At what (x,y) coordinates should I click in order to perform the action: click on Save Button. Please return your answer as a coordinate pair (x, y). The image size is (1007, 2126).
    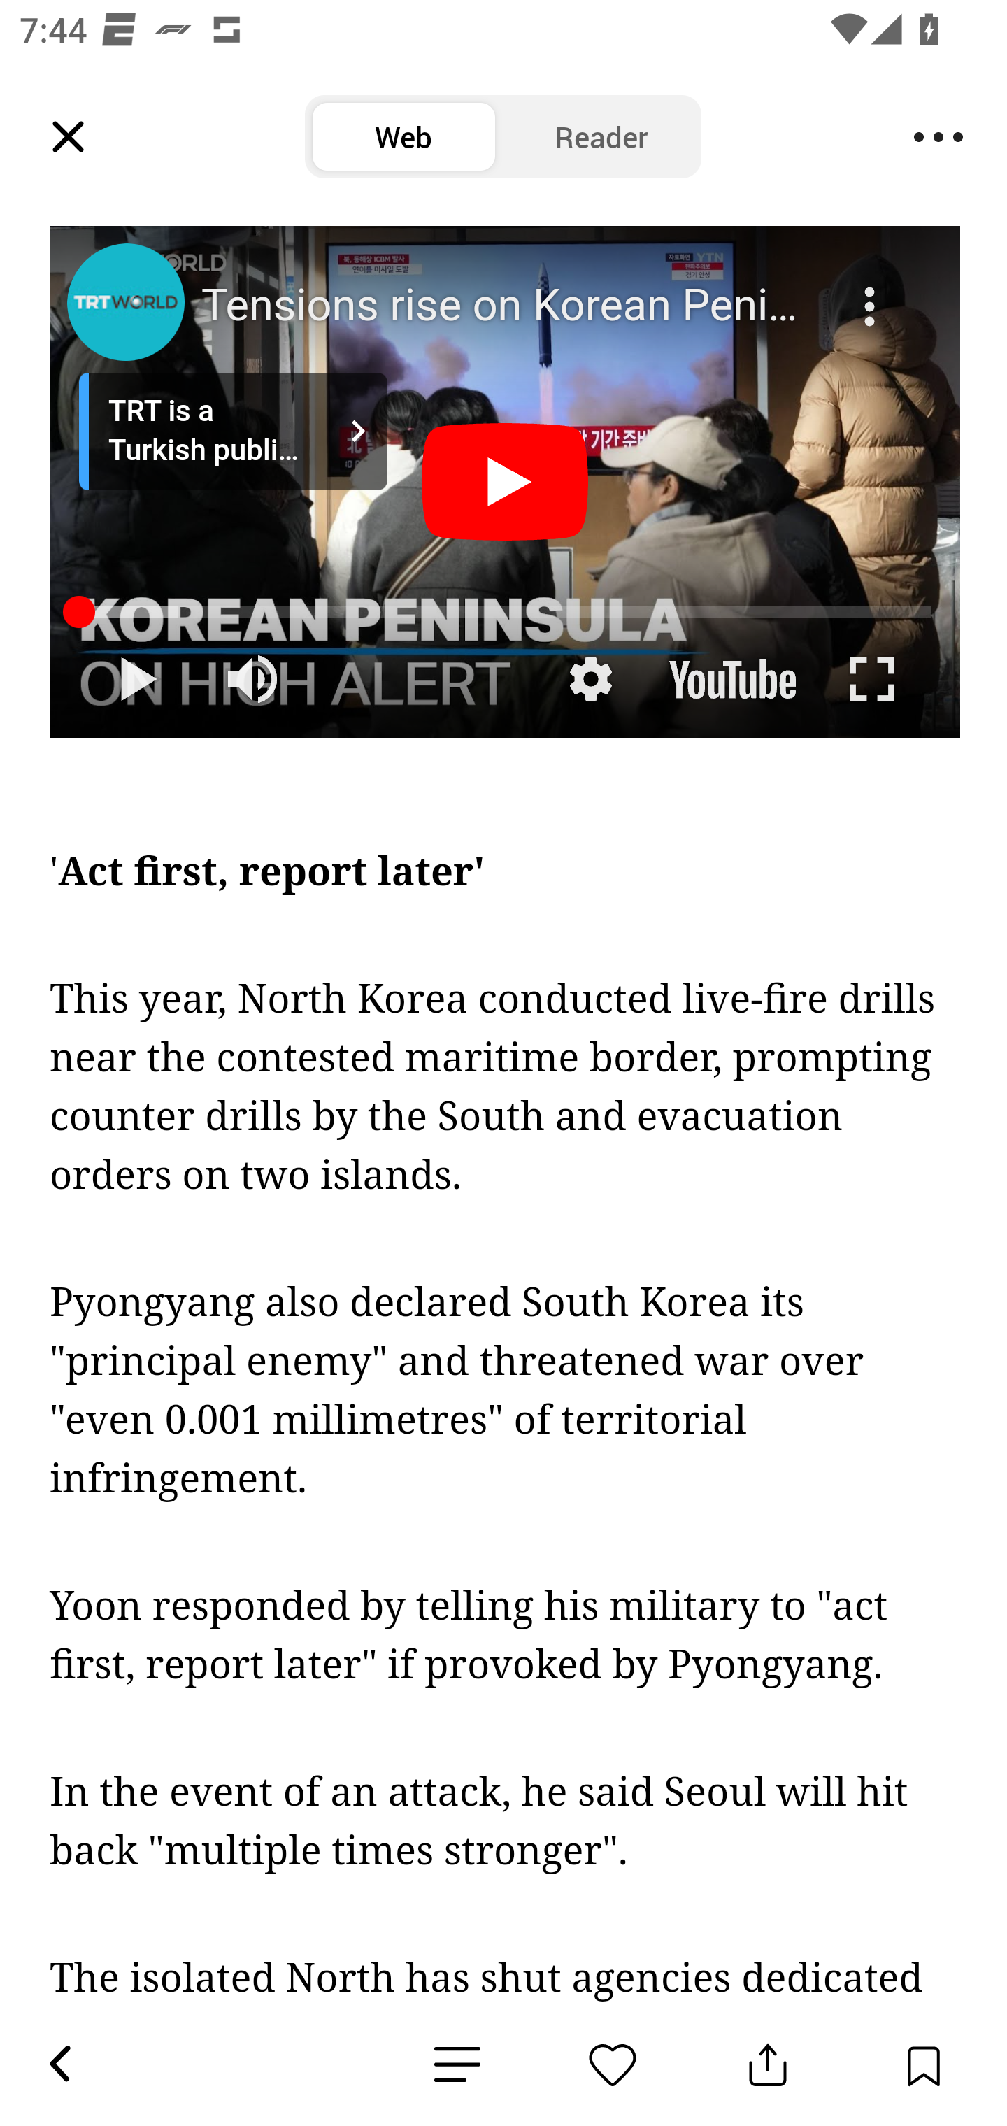
    Looking at the image, I should click on (923, 2064).